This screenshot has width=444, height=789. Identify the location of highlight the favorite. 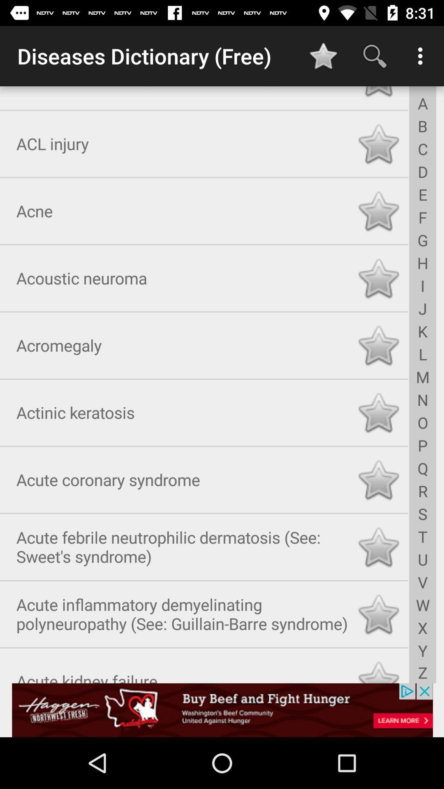
(378, 344).